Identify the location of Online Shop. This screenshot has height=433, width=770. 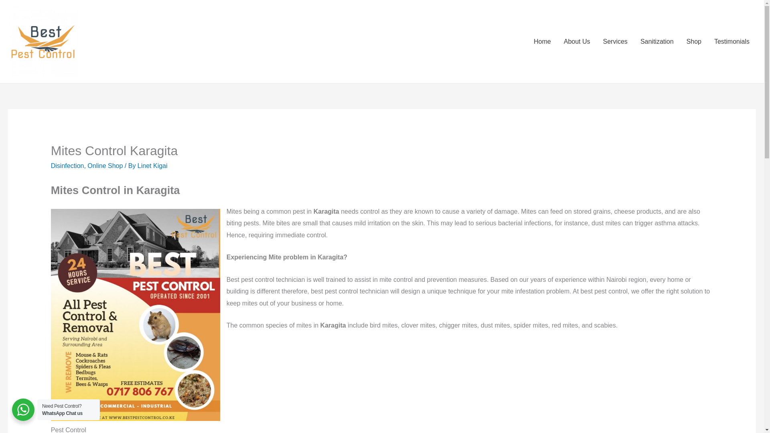
(105, 166).